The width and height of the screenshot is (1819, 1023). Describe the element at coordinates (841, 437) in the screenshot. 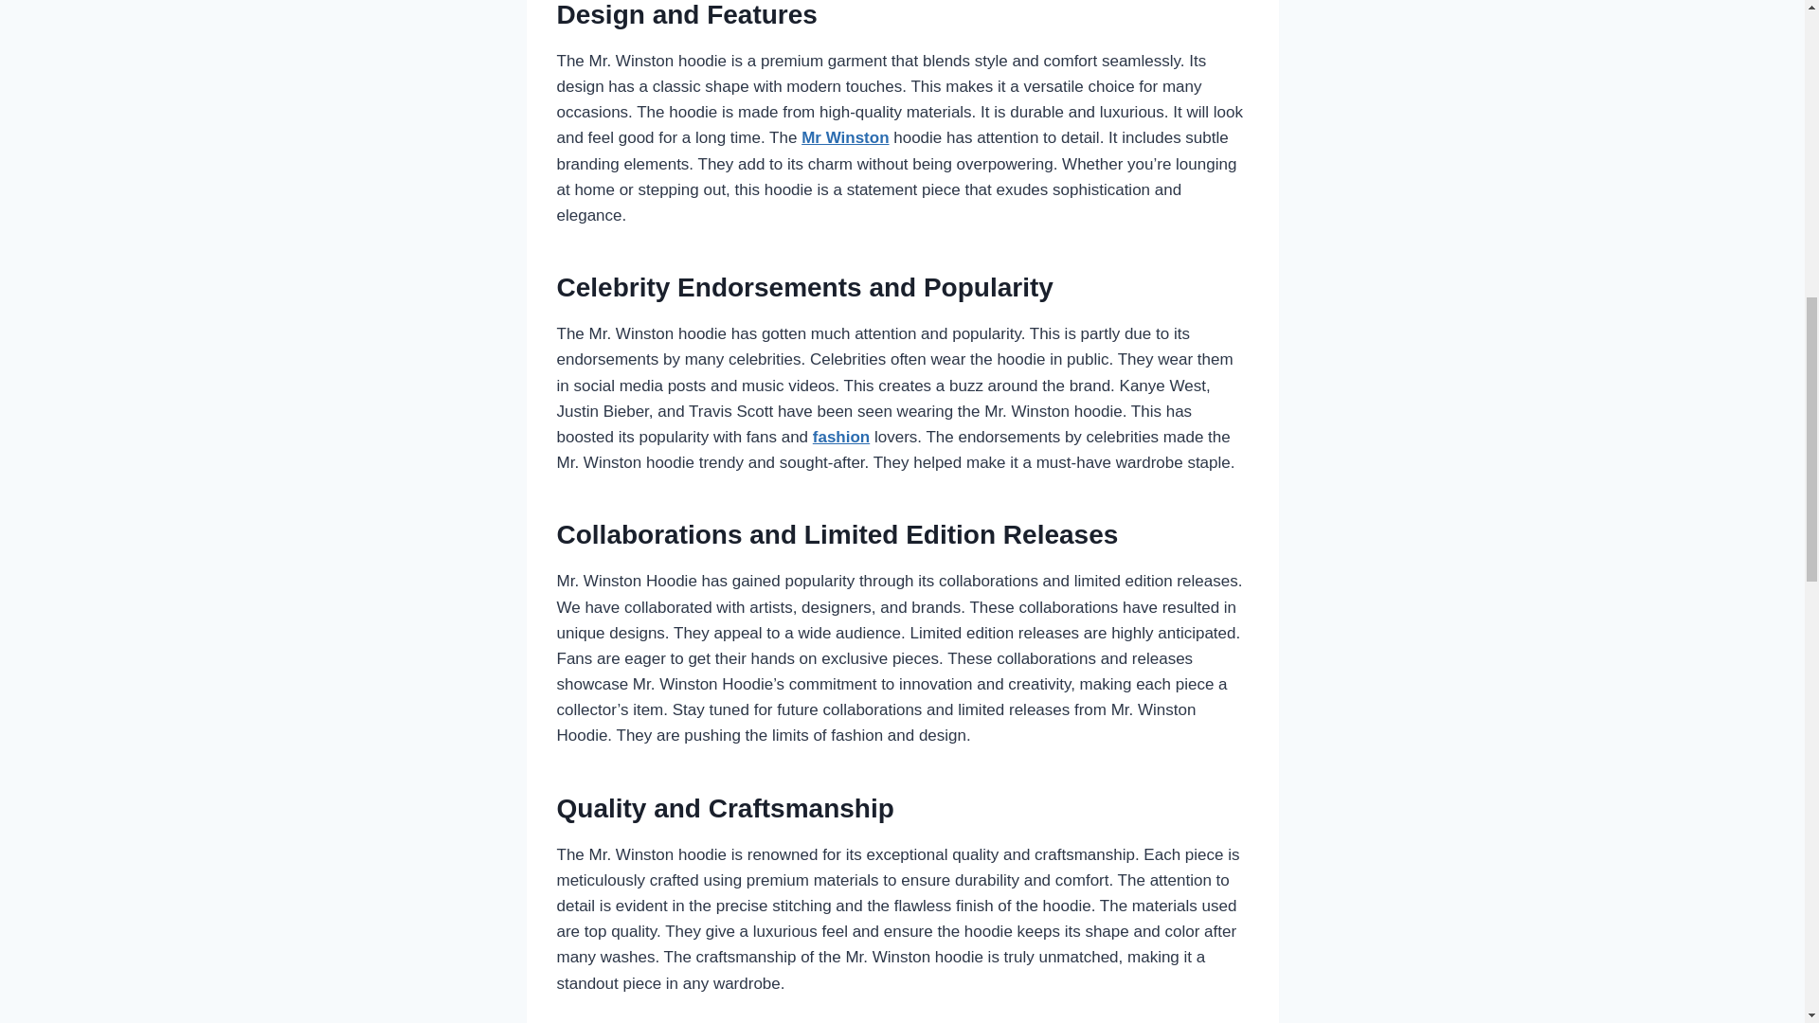

I see `fashion` at that location.